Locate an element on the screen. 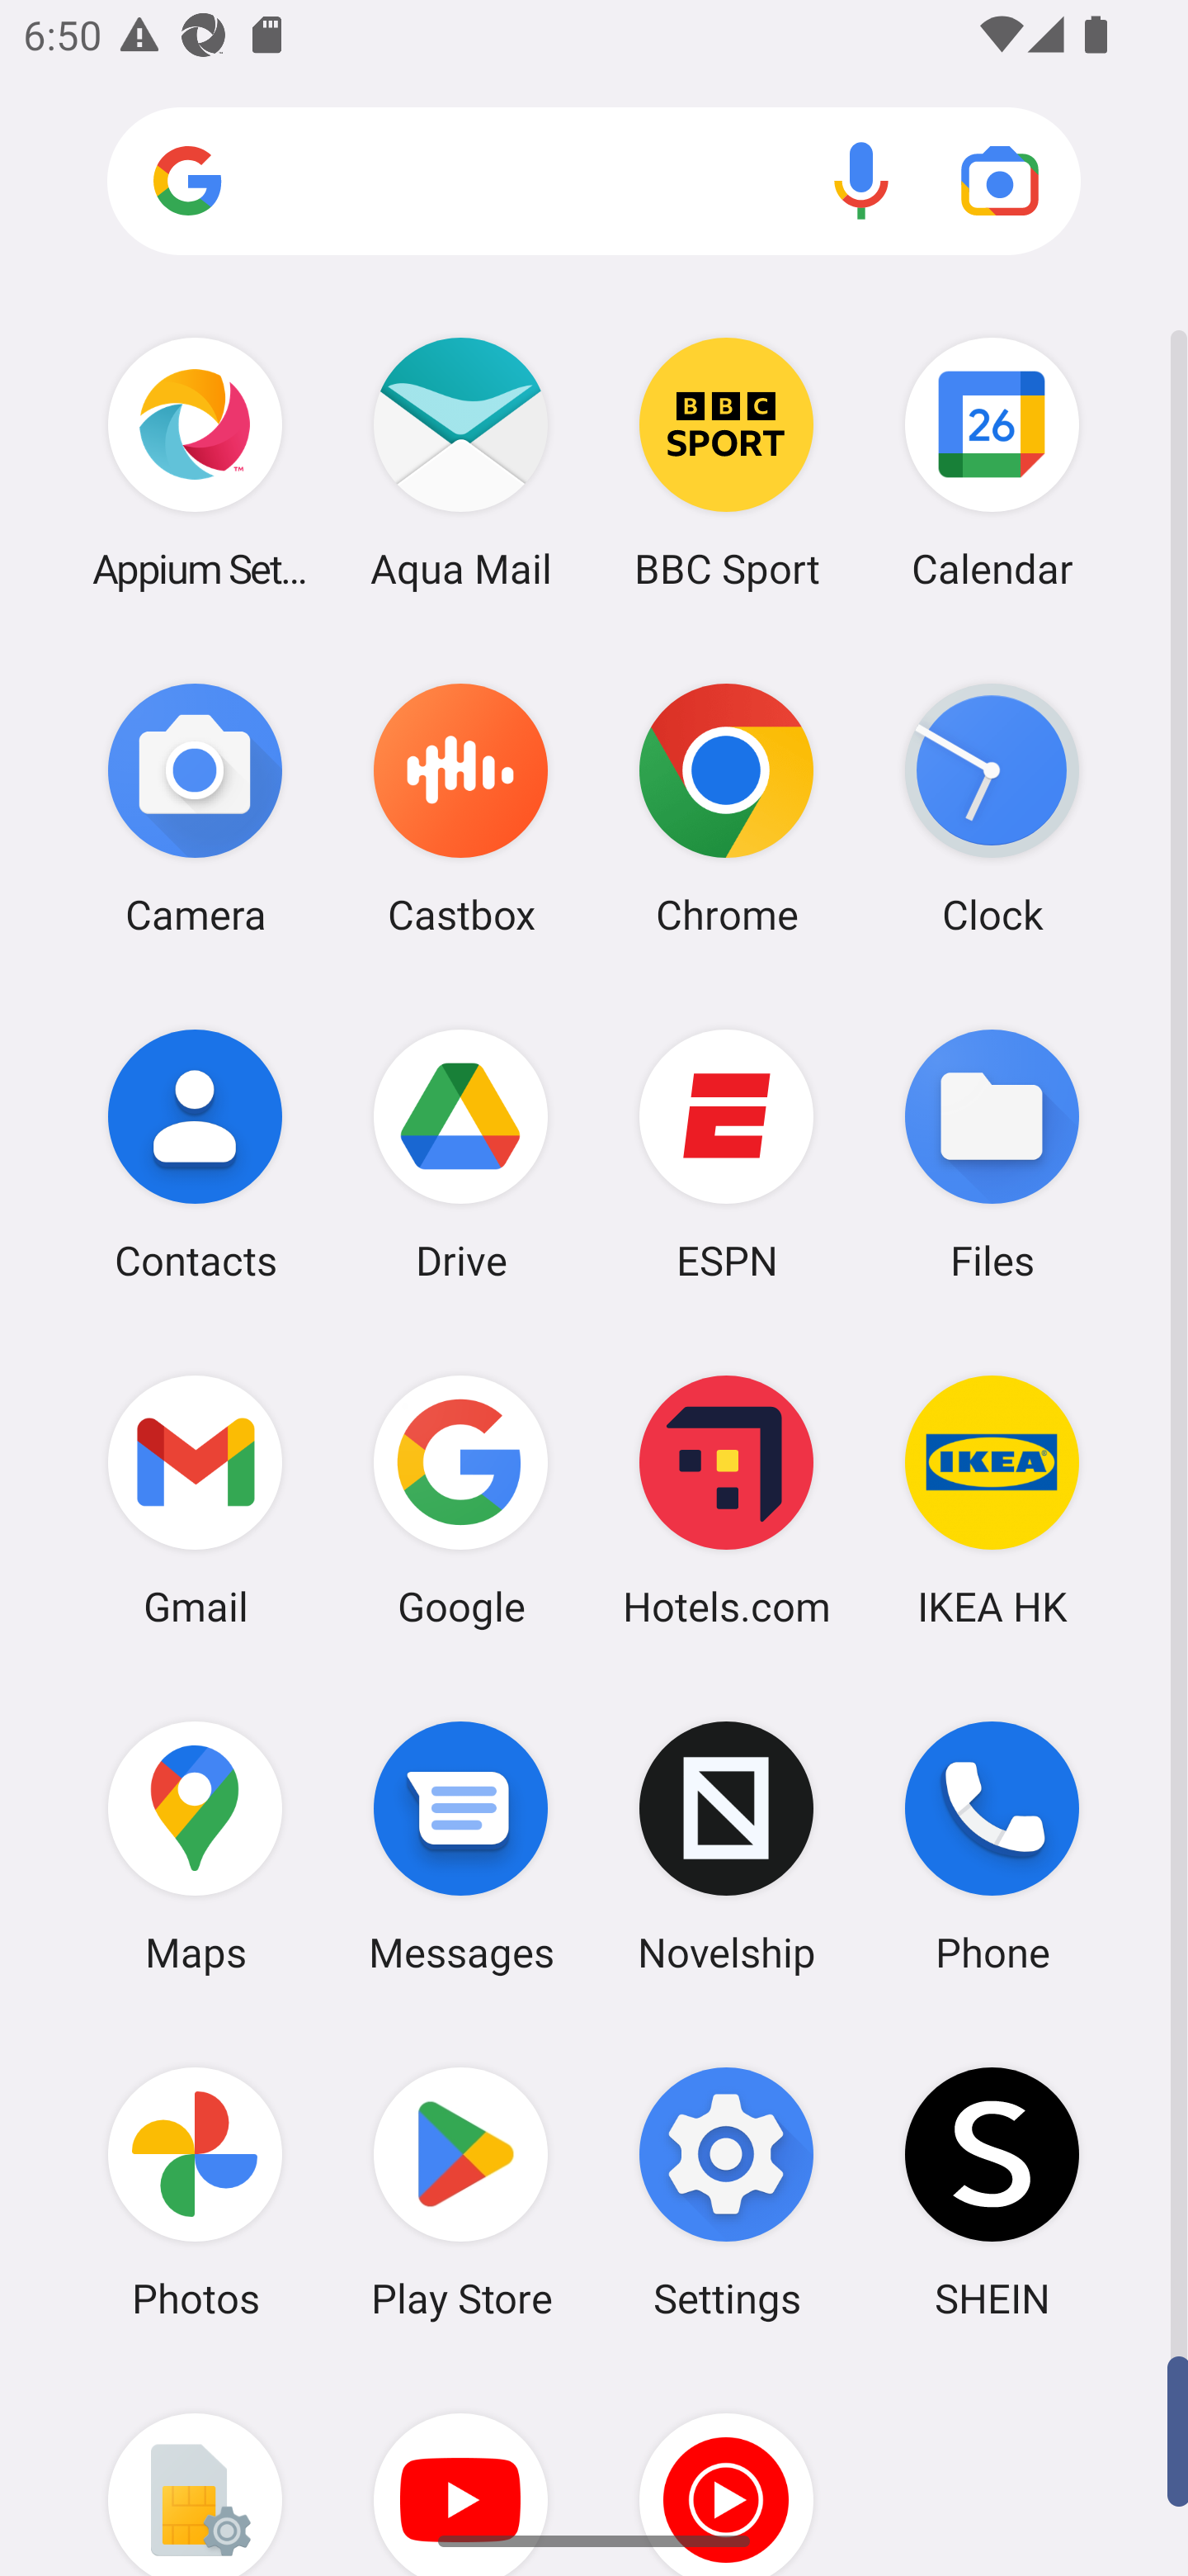 Image resolution: width=1188 pixels, height=2576 pixels. Clock is located at coordinates (992, 808).